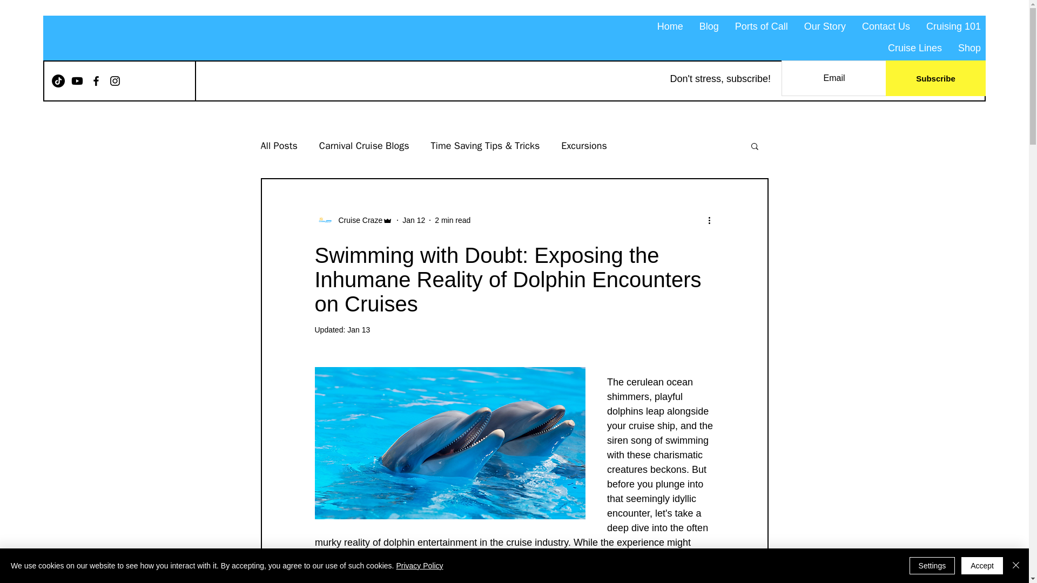 The width and height of the screenshot is (1037, 583). What do you see at coordinates (364, 146) in the screenshot?
I see `Carnival Cruise Blogs` at bounding box center [364, 146].